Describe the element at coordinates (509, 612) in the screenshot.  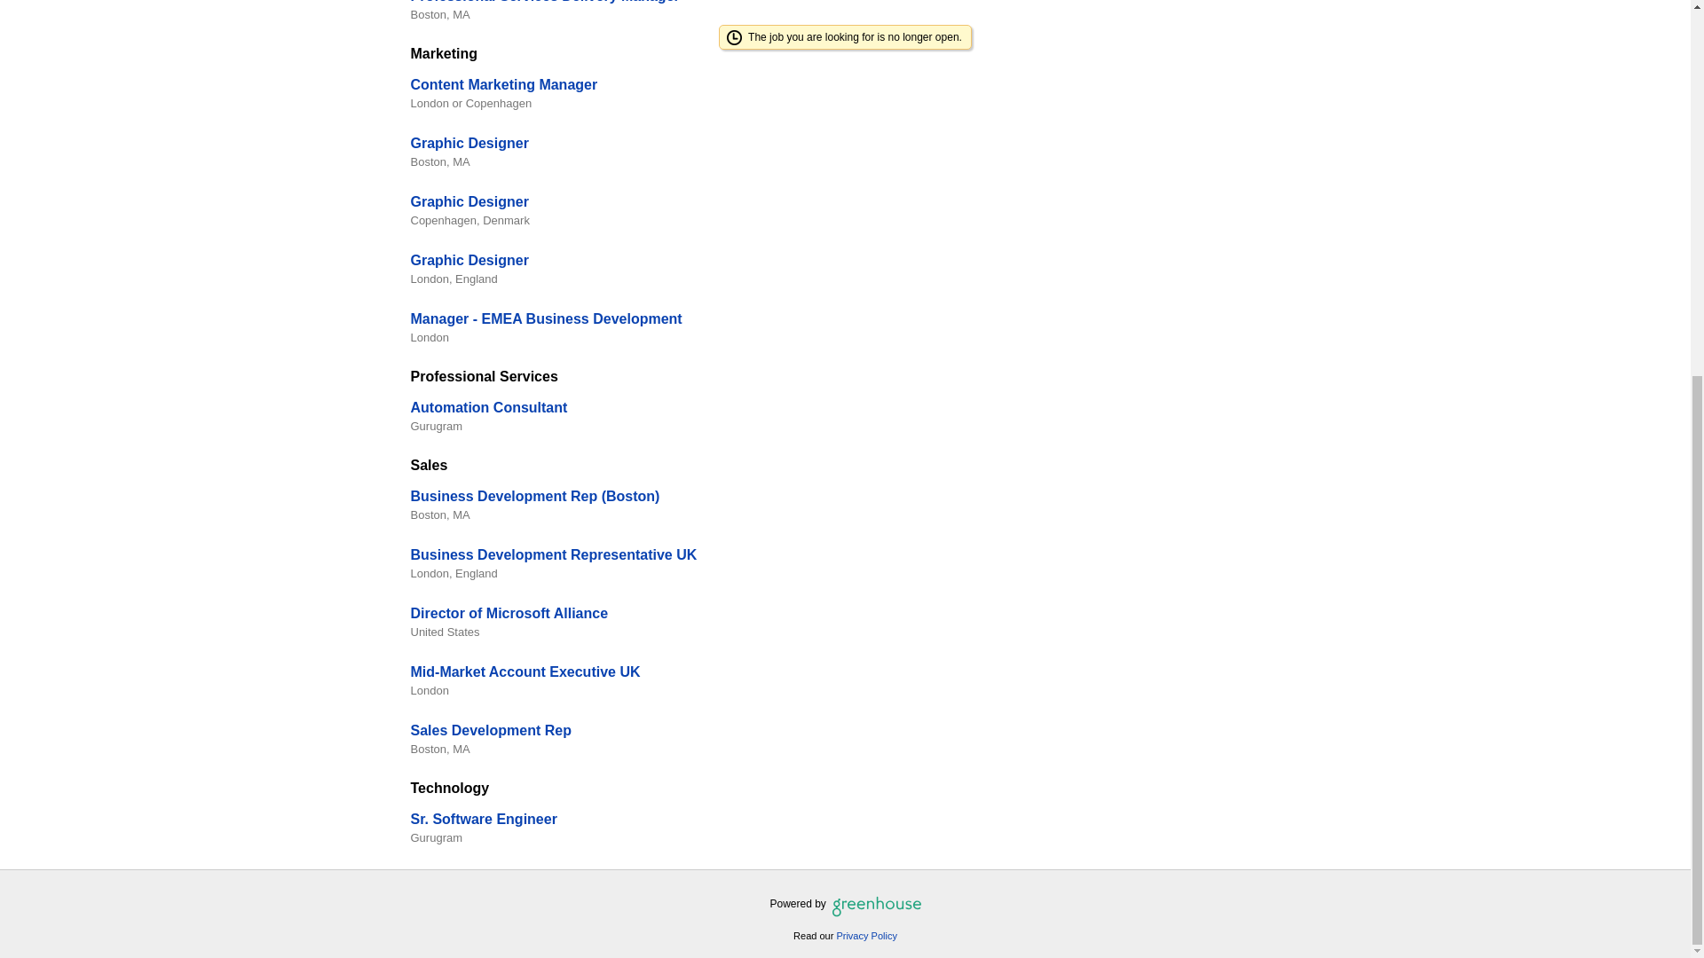
I see `Director of Microsoft Alliance` at that location.